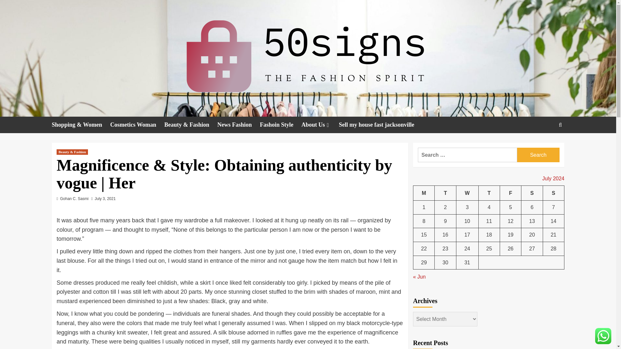 This screenshot has height=349, width=621. What do you see at coordinates (280, 125) in the screenshot?
I see `Fashoin Style` at bounding box center [280, 125].